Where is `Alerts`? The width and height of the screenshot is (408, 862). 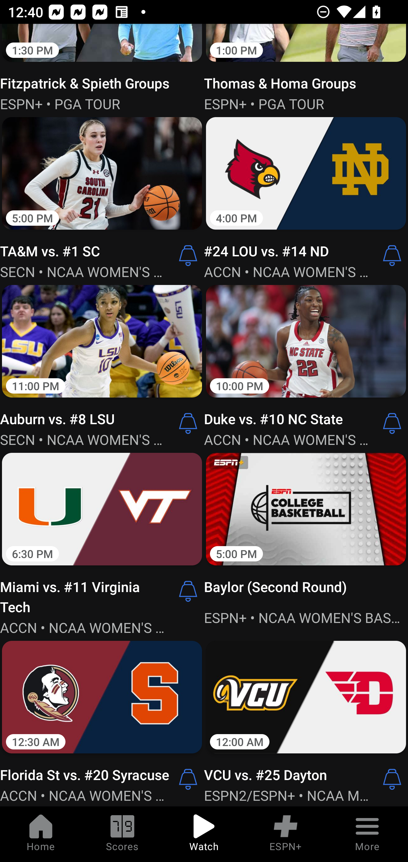 Alerts is located at coordinates (188, 255).